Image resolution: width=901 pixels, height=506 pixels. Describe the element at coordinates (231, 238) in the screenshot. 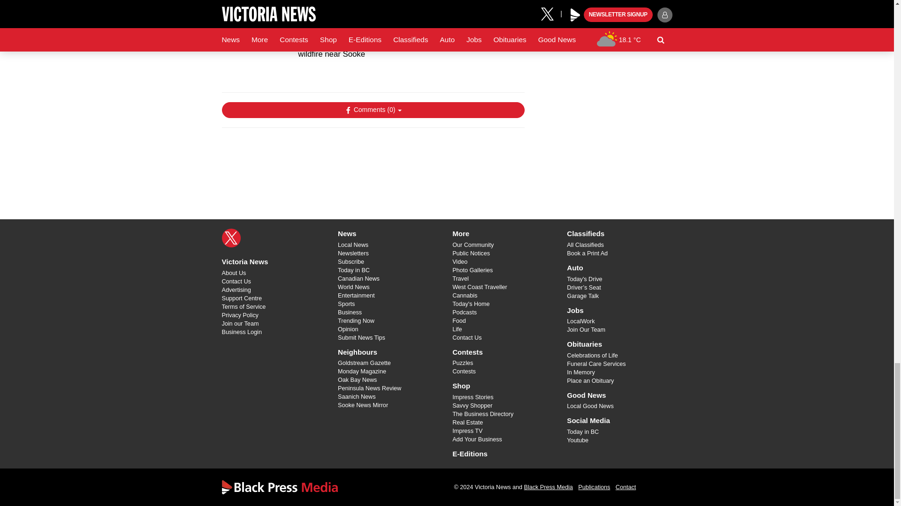

I see `X` at that location.